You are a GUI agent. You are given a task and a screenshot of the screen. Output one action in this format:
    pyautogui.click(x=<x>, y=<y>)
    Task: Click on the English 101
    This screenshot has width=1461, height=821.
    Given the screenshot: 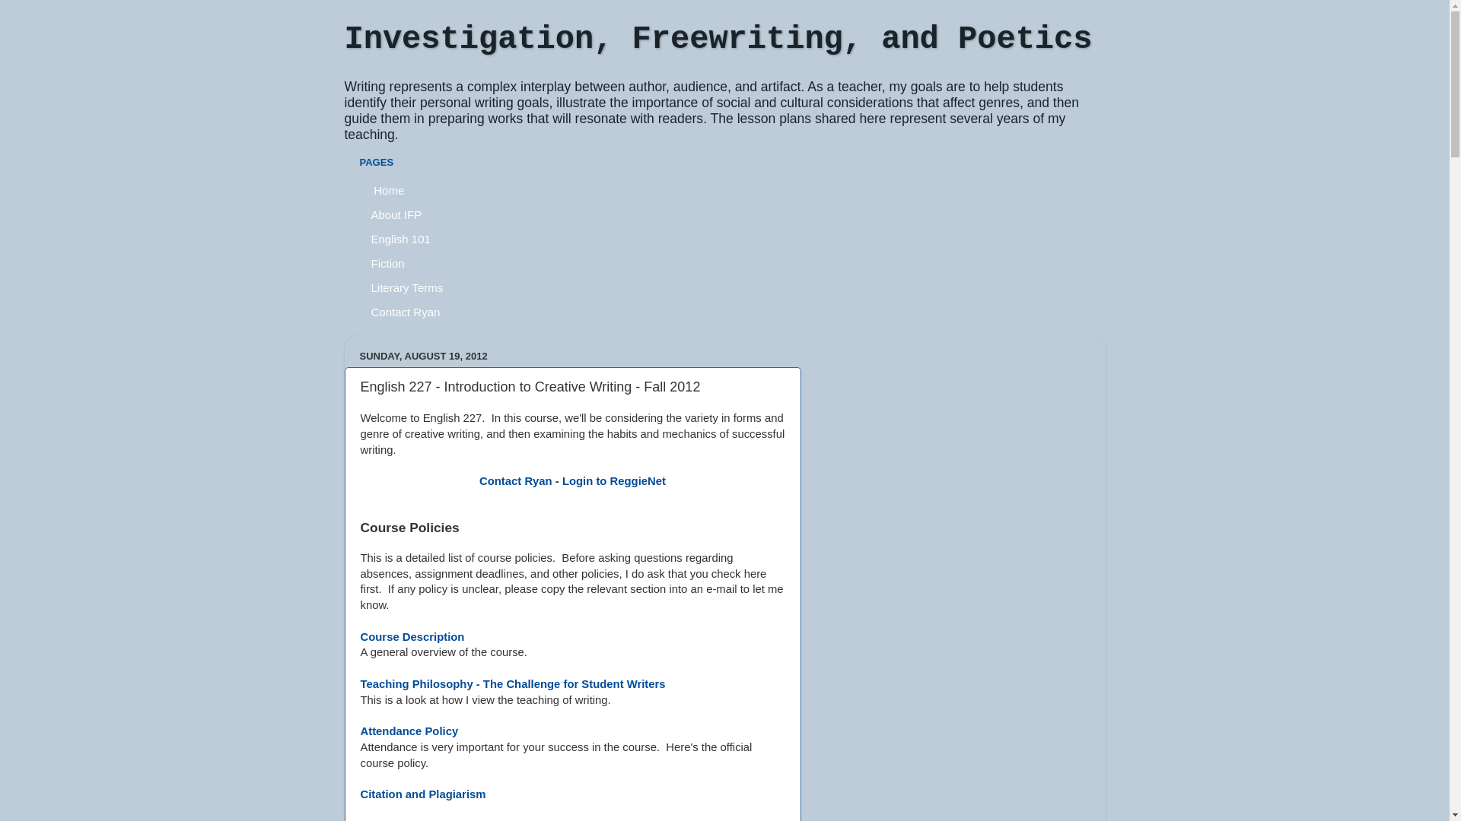 What is the action you would take?
    pyautogui.click(x=400, y=239)
    